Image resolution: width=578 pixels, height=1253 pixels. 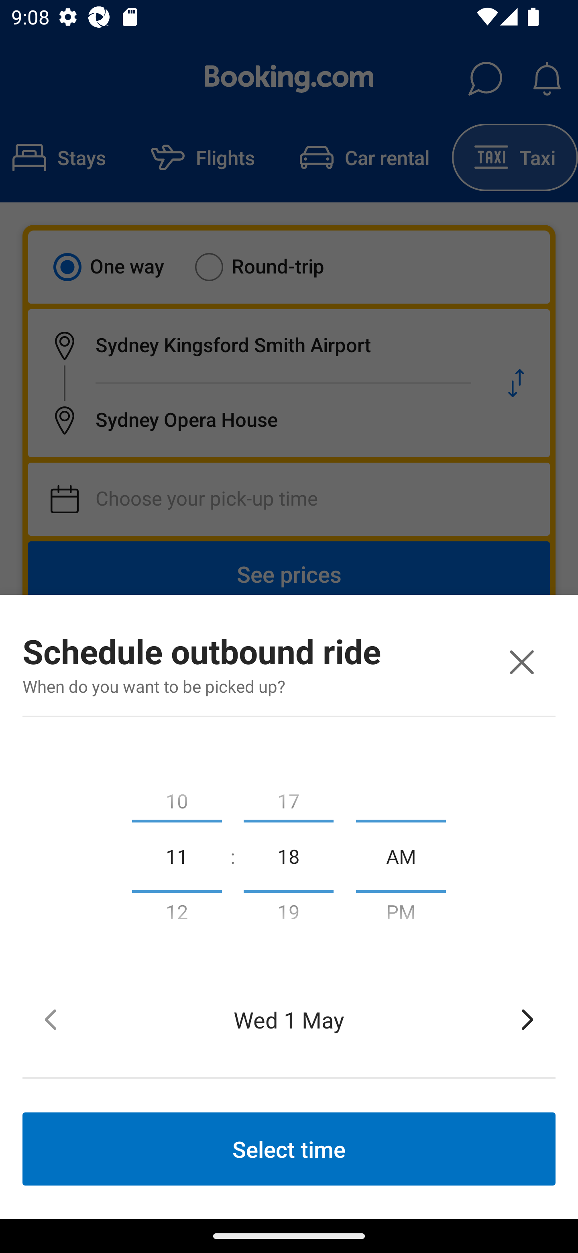 What do you see at coordinates (401, 915) in the screenshot?
I see `PM` at bounding box center [401, 915].